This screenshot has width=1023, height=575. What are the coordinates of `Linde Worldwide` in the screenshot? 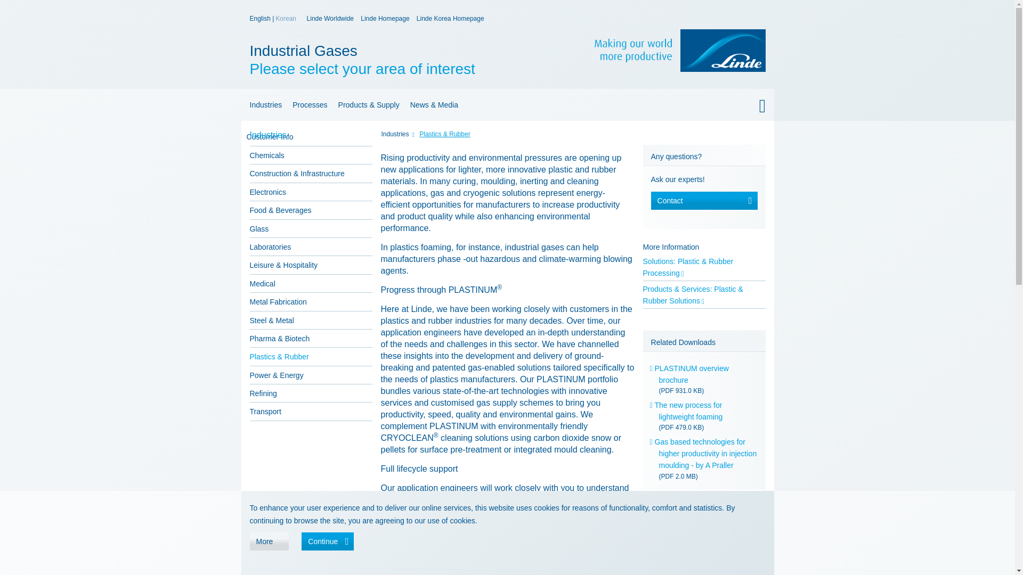 It's located at (507, 136).